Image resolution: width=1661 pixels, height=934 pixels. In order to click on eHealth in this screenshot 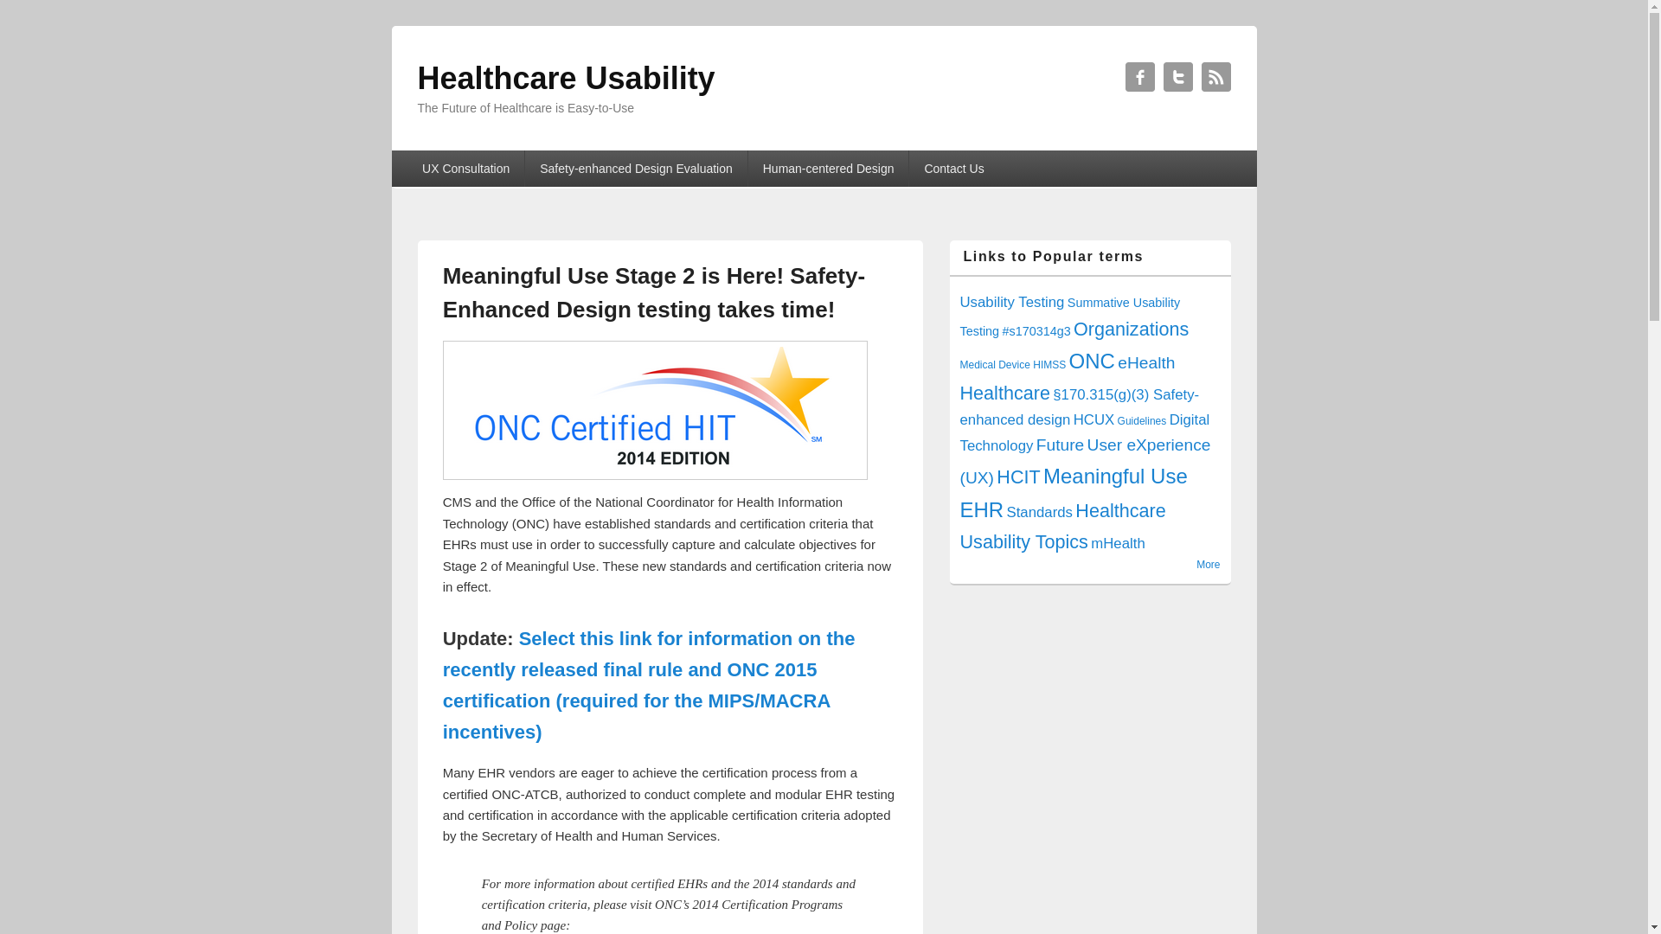, I will do `click(1145, 362)`.